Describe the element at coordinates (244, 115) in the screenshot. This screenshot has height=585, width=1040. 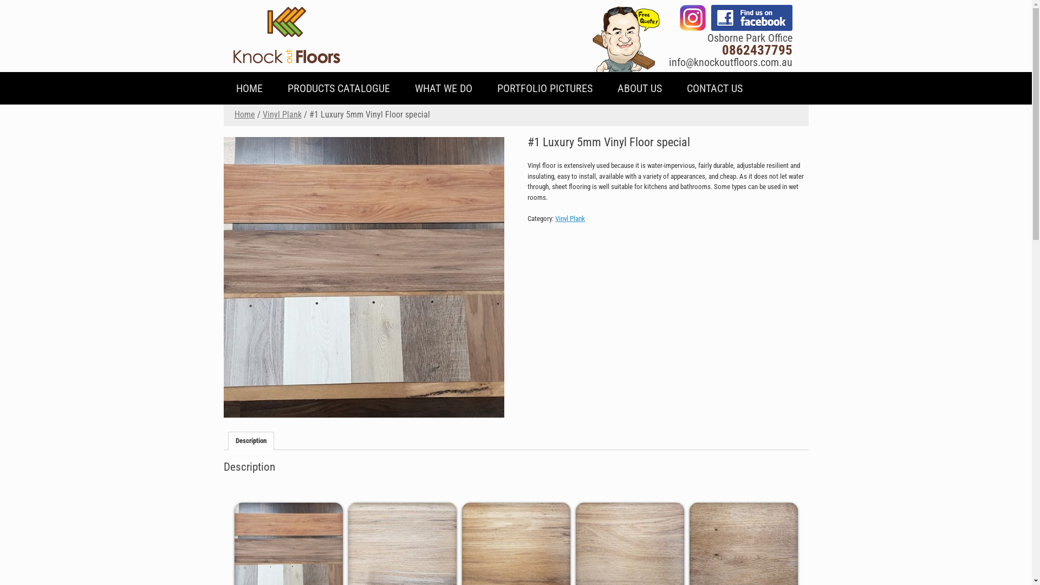
I see `Home` at that location.